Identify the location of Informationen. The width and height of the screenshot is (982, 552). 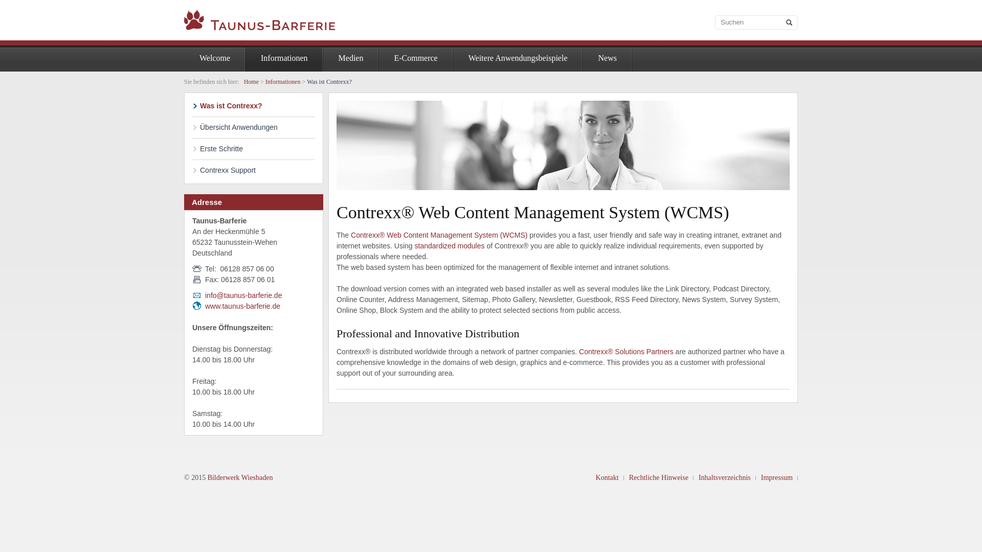
(284, 58).